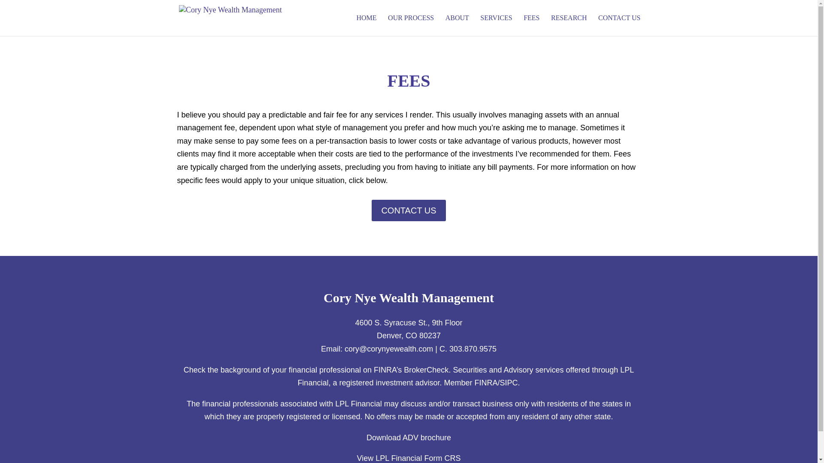 Image resolution: width=824 pixels, height=463 pixels. Describe the element at coordinates (411, 25) in the screenshot. I see `OUR PROCESS` at that location.